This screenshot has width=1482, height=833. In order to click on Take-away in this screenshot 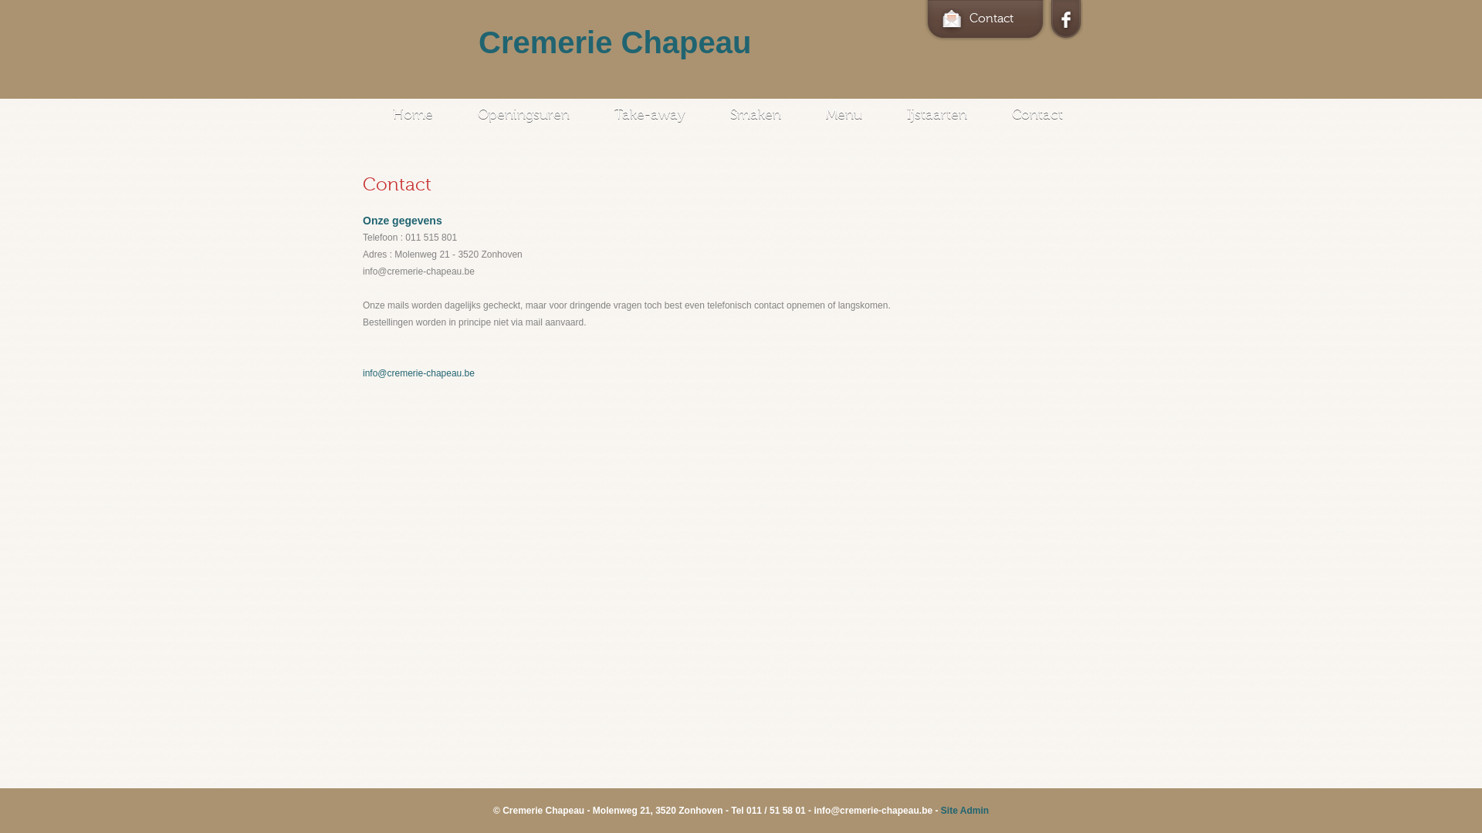, I will do `click(650, 114)`.